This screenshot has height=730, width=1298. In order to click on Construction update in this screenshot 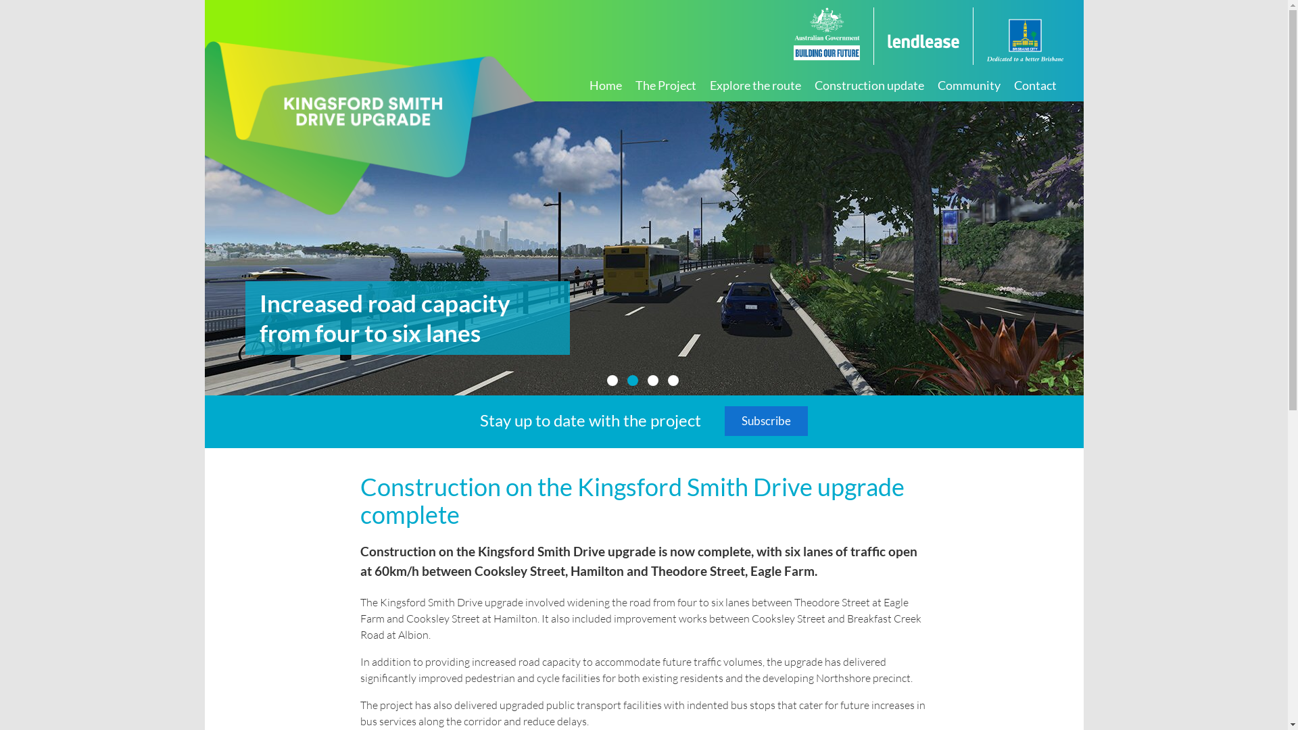, I will do `click(869, 87)`.